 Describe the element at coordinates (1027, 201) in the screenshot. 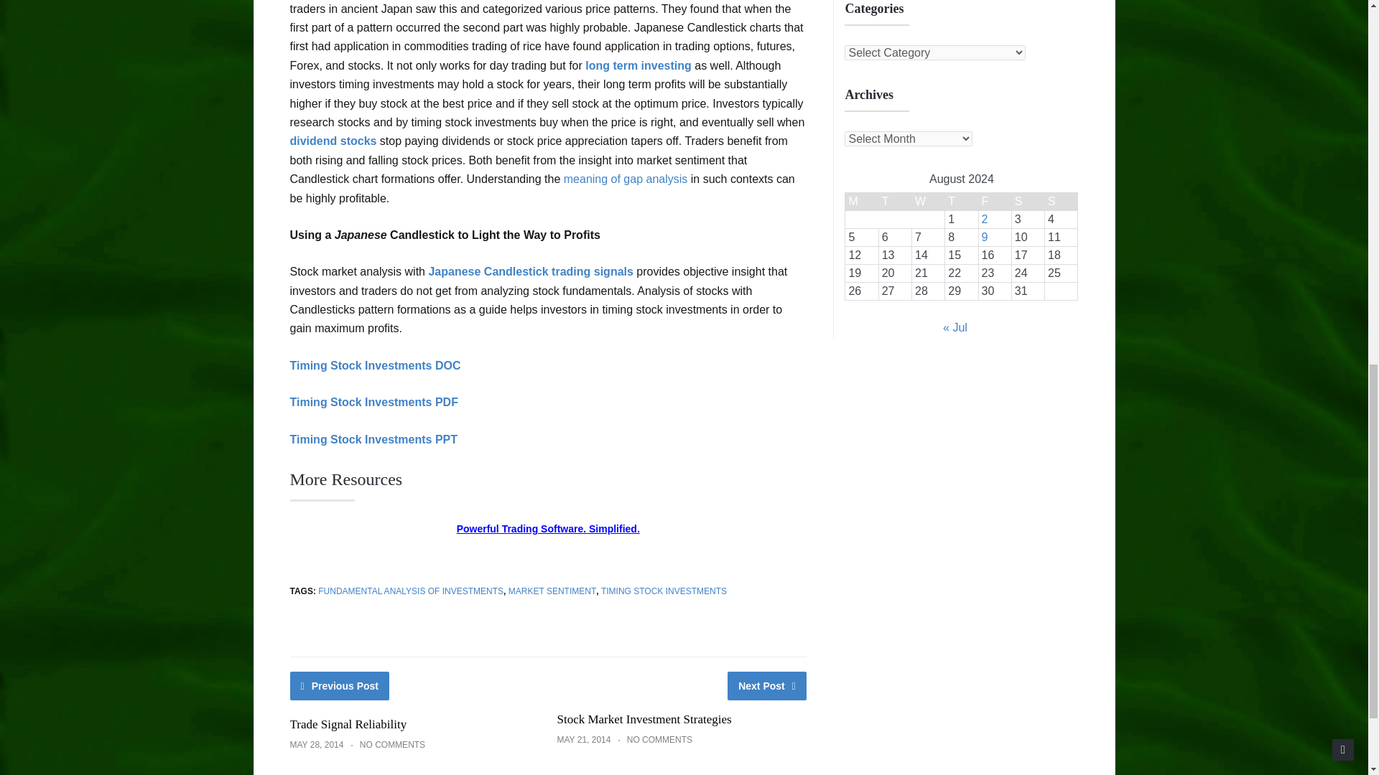

I see `Saturday` at that location.